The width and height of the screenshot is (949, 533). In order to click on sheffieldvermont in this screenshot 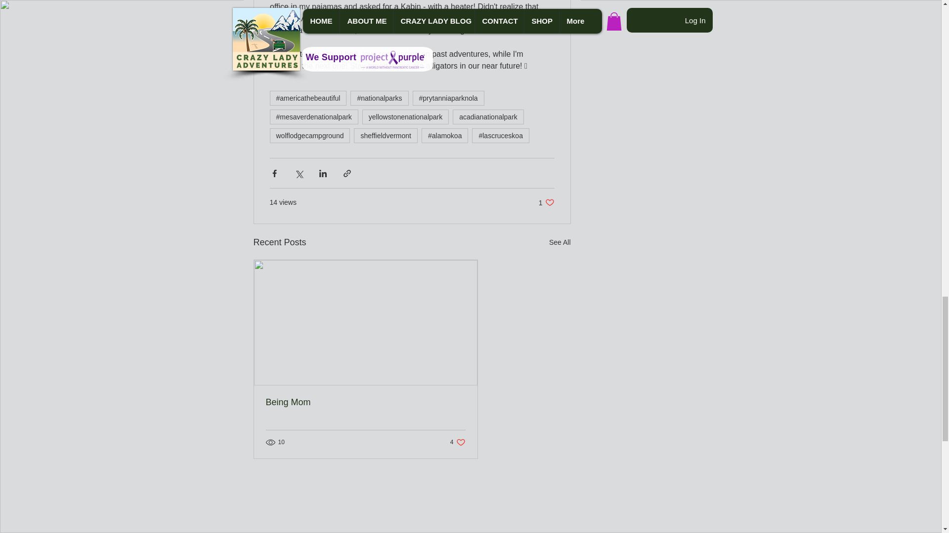, I will do `click(405, 116)`.